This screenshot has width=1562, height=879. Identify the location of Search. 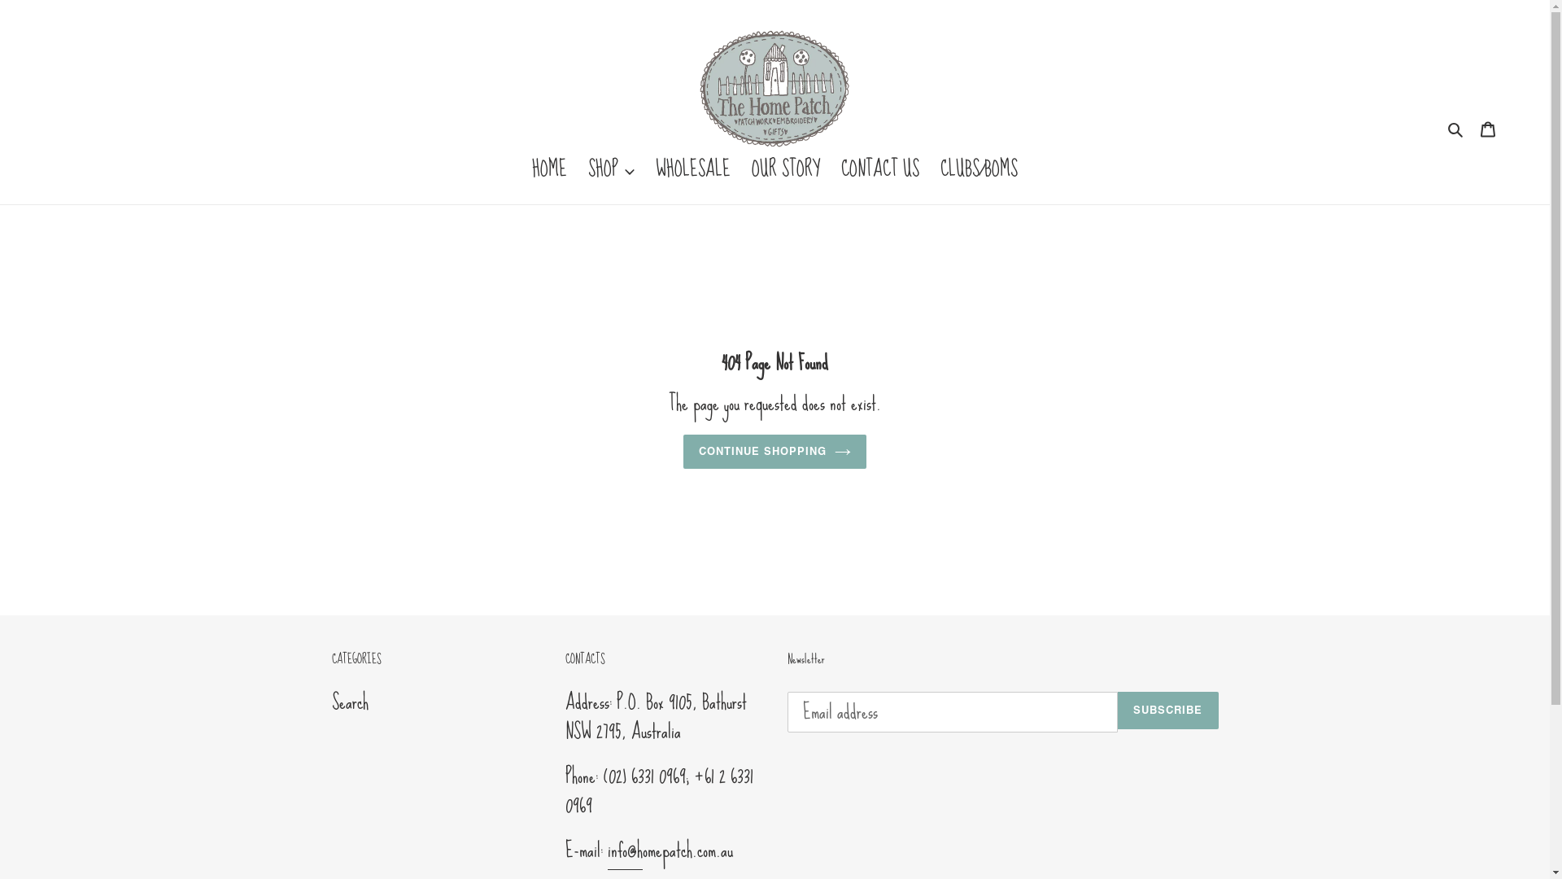
(350, 702).